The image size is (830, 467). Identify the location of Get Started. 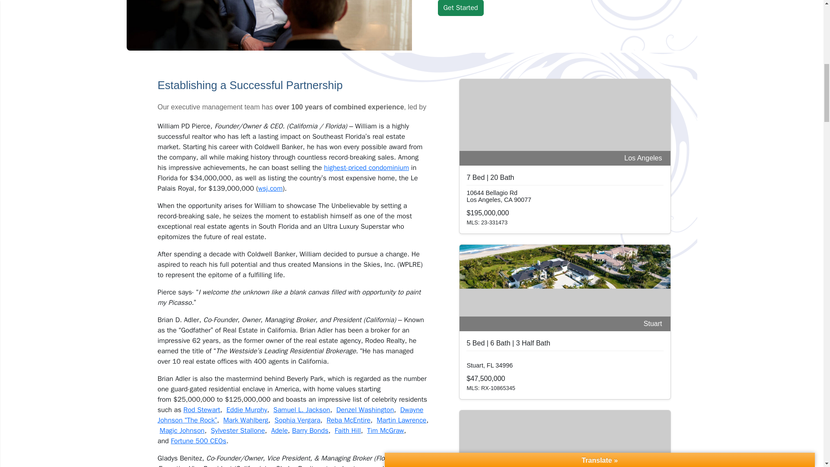
(460, 8).